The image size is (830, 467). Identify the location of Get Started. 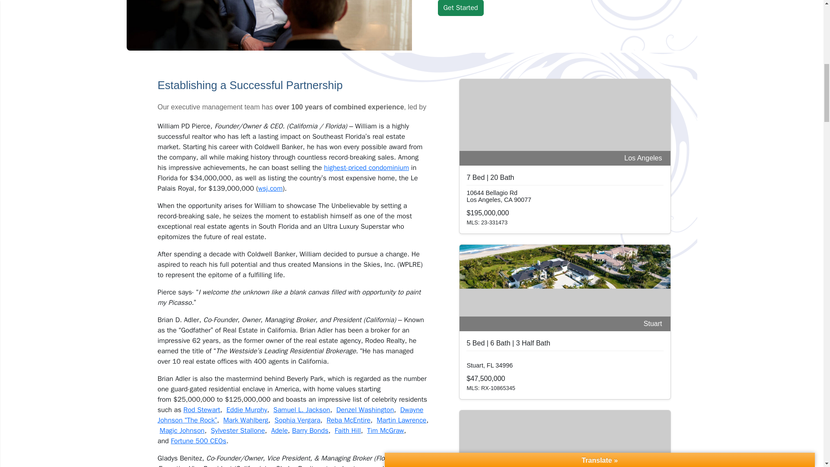
(460, 8).